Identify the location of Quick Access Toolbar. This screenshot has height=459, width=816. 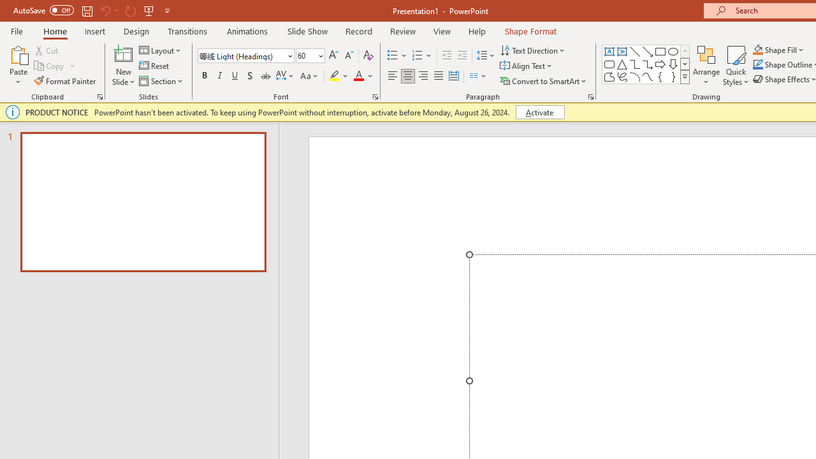
(93, 10).